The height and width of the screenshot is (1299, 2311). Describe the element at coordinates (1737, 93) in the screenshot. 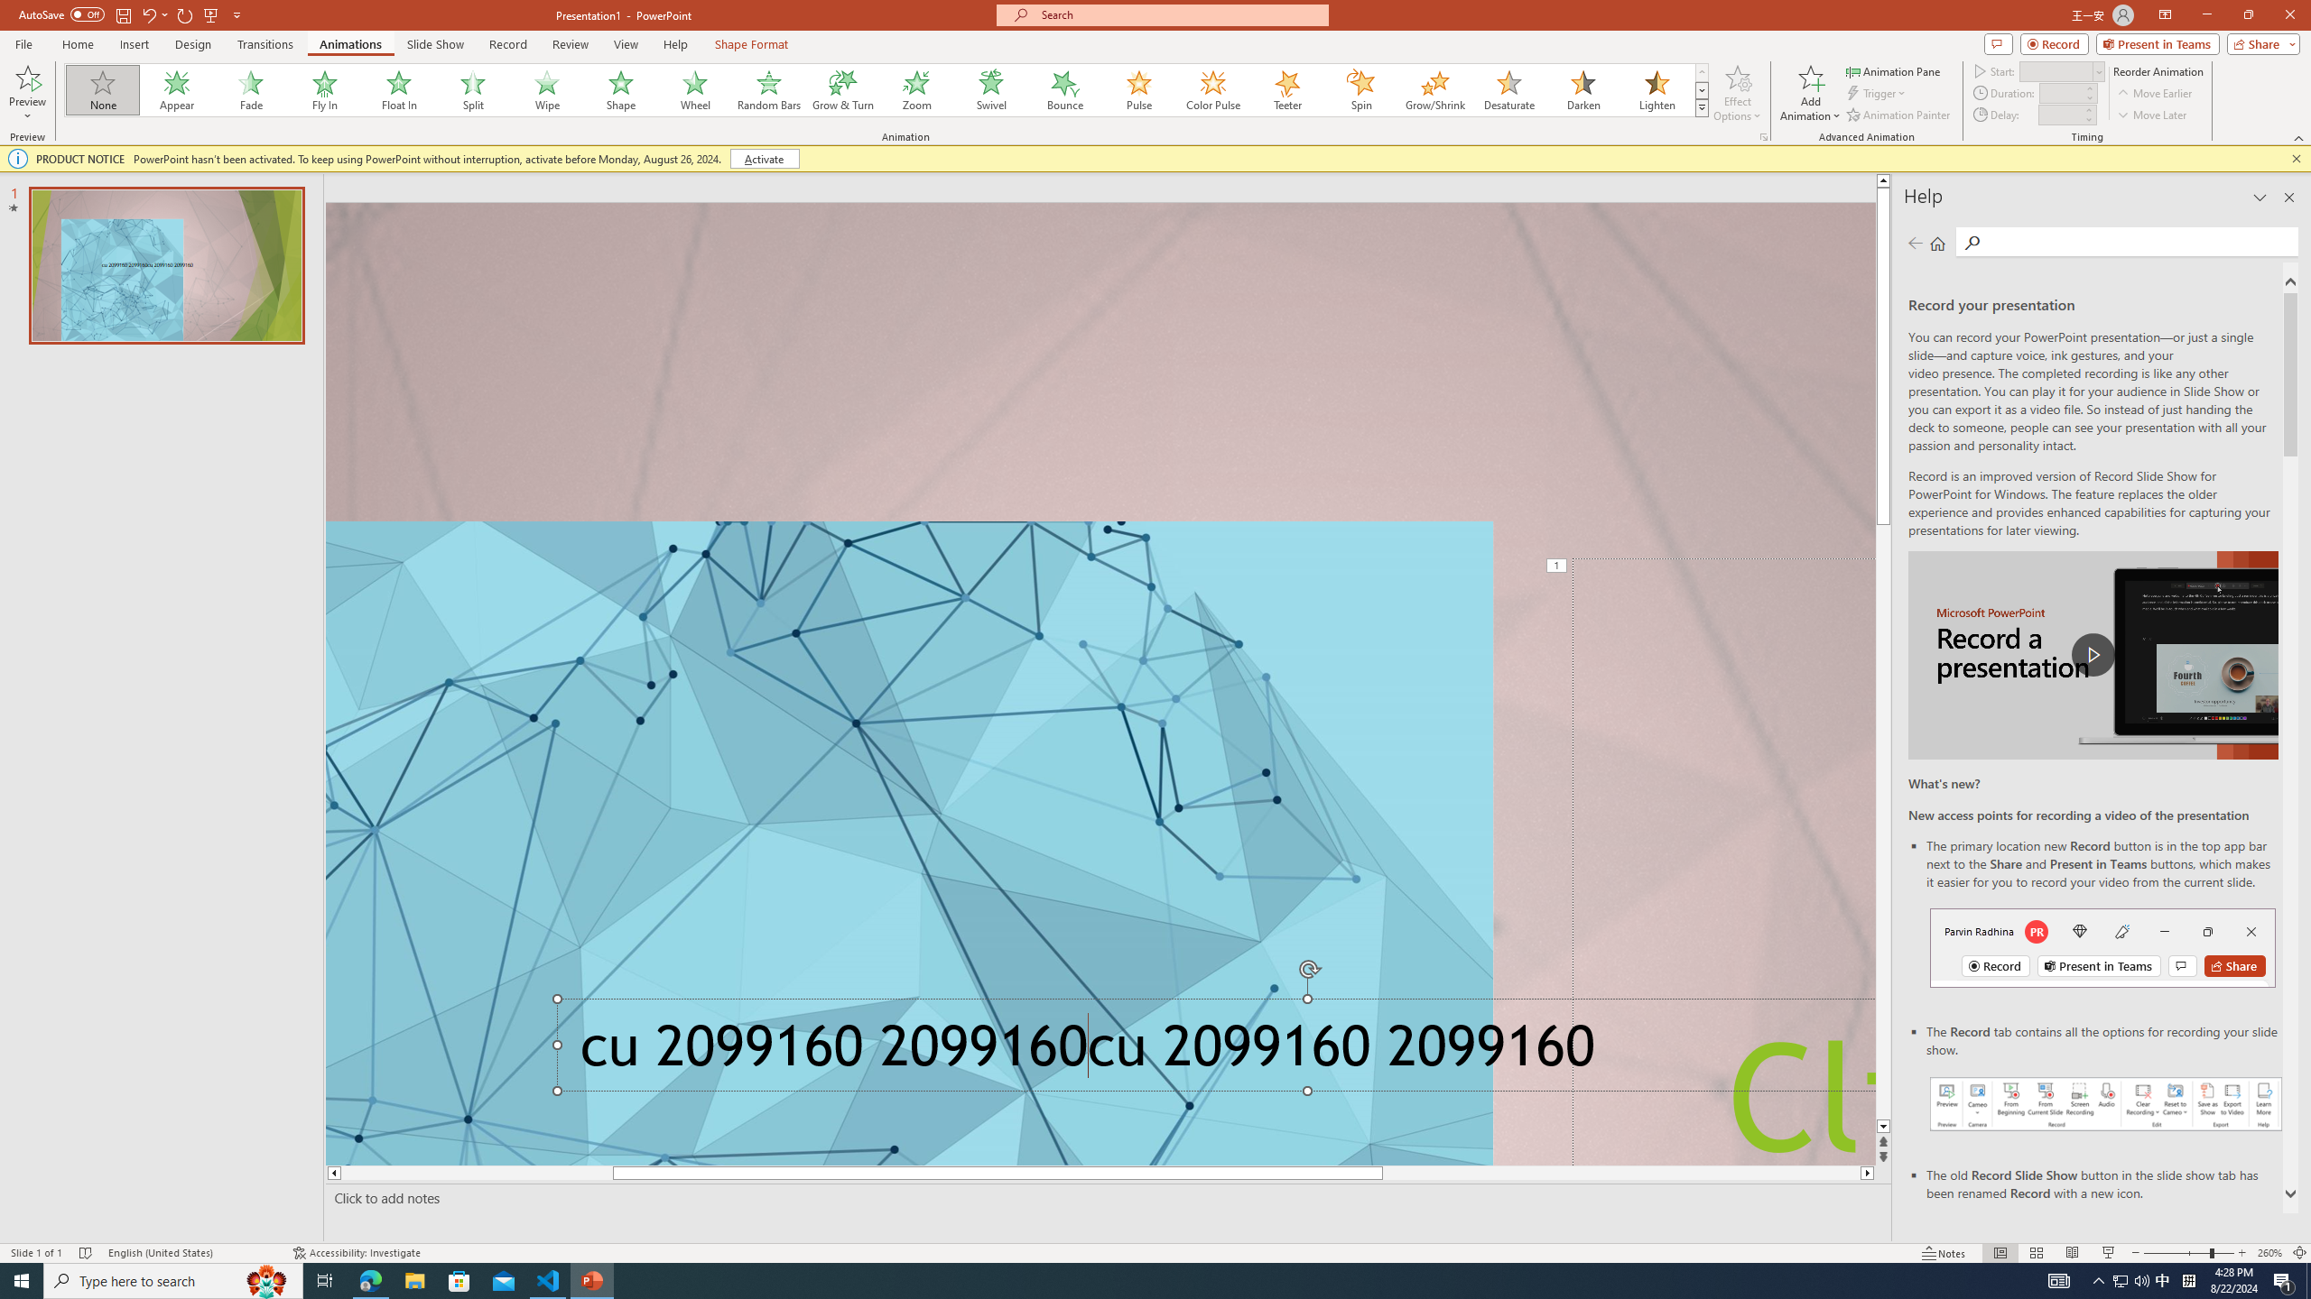

I see `Effect Options` at that location.